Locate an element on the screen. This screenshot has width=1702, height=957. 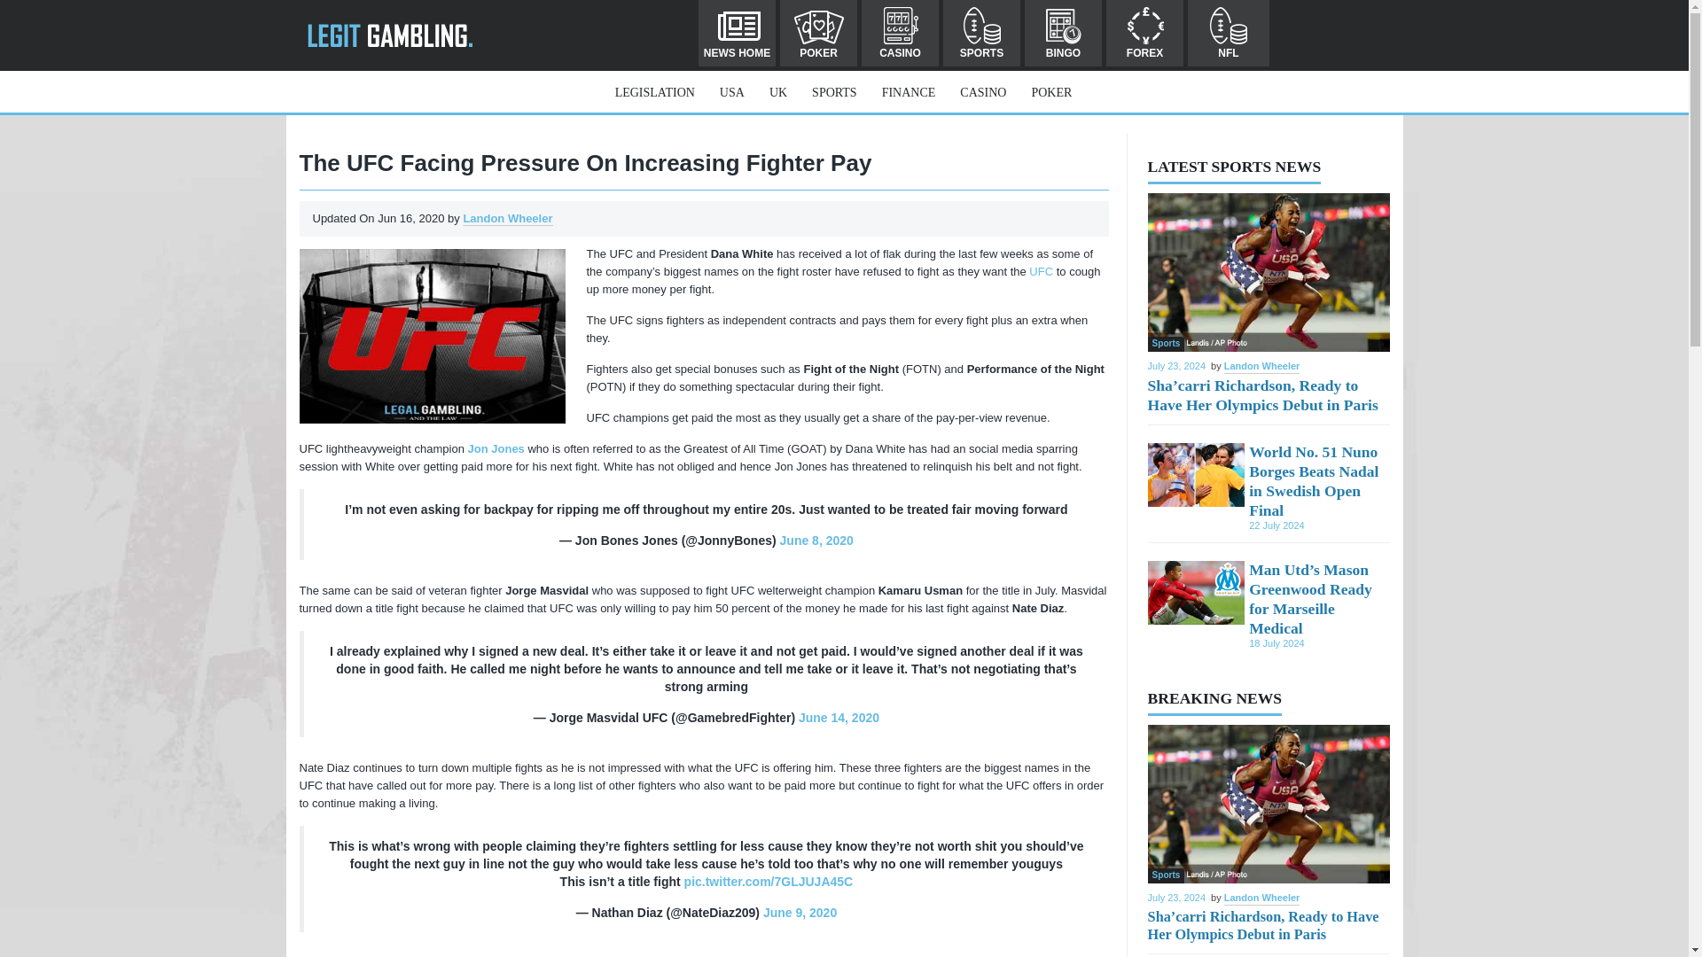
CASINO is located at coordinates (900, 33).